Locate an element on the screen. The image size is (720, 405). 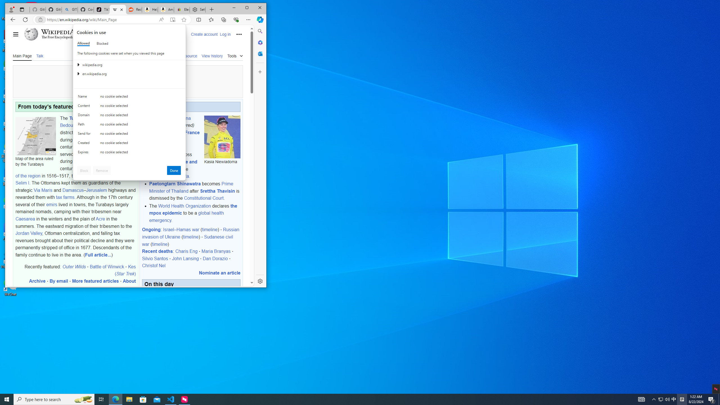
Class: c0153 c0157 is located at coordinates (129, 153).